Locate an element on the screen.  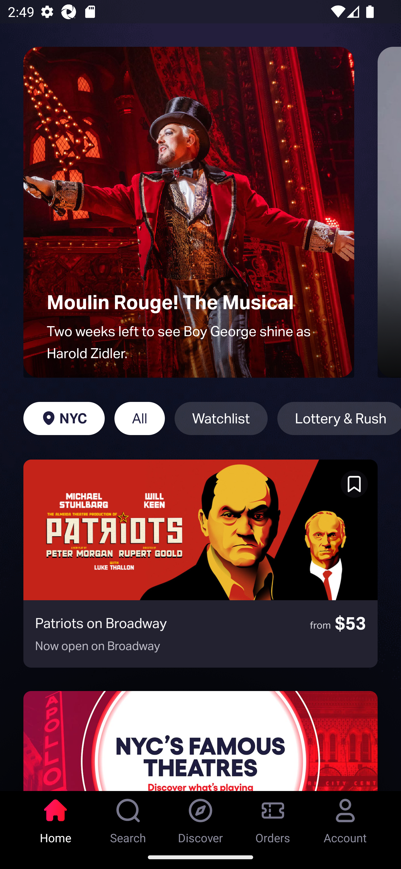
Search is located at coordinates (128, 818).